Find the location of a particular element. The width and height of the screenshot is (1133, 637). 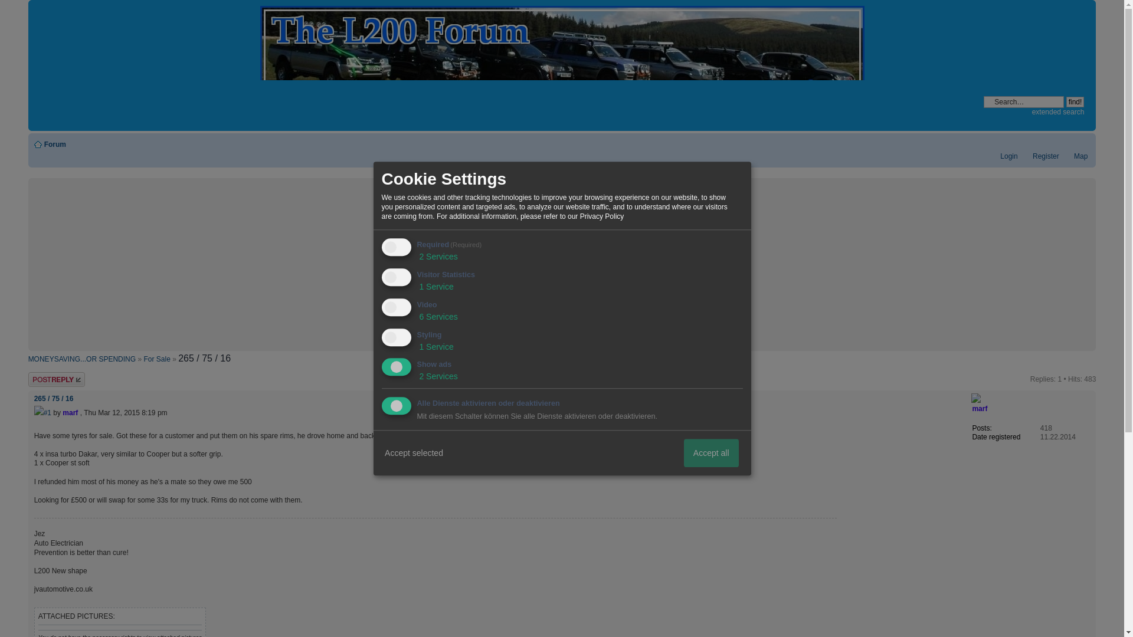

1 Service is located at coordinates (435, 287).